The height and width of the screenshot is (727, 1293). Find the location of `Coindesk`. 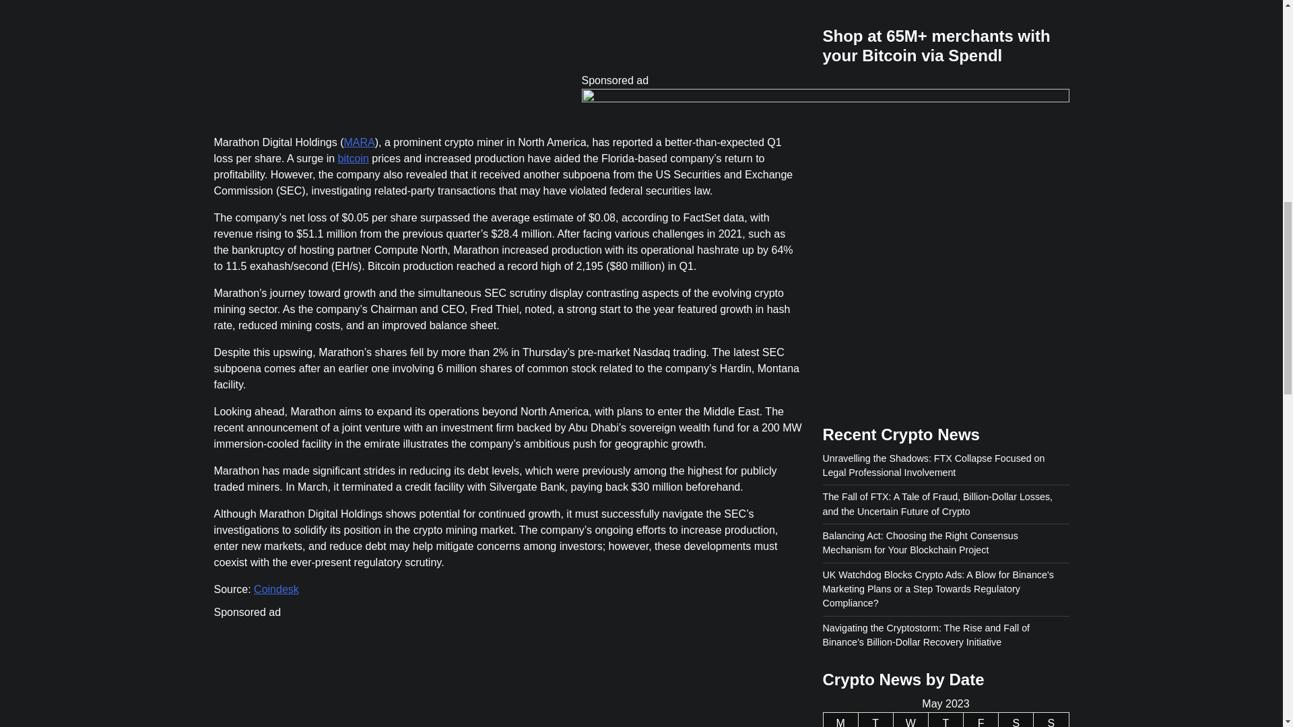

Coindesk is located at coordinates (276, 590).